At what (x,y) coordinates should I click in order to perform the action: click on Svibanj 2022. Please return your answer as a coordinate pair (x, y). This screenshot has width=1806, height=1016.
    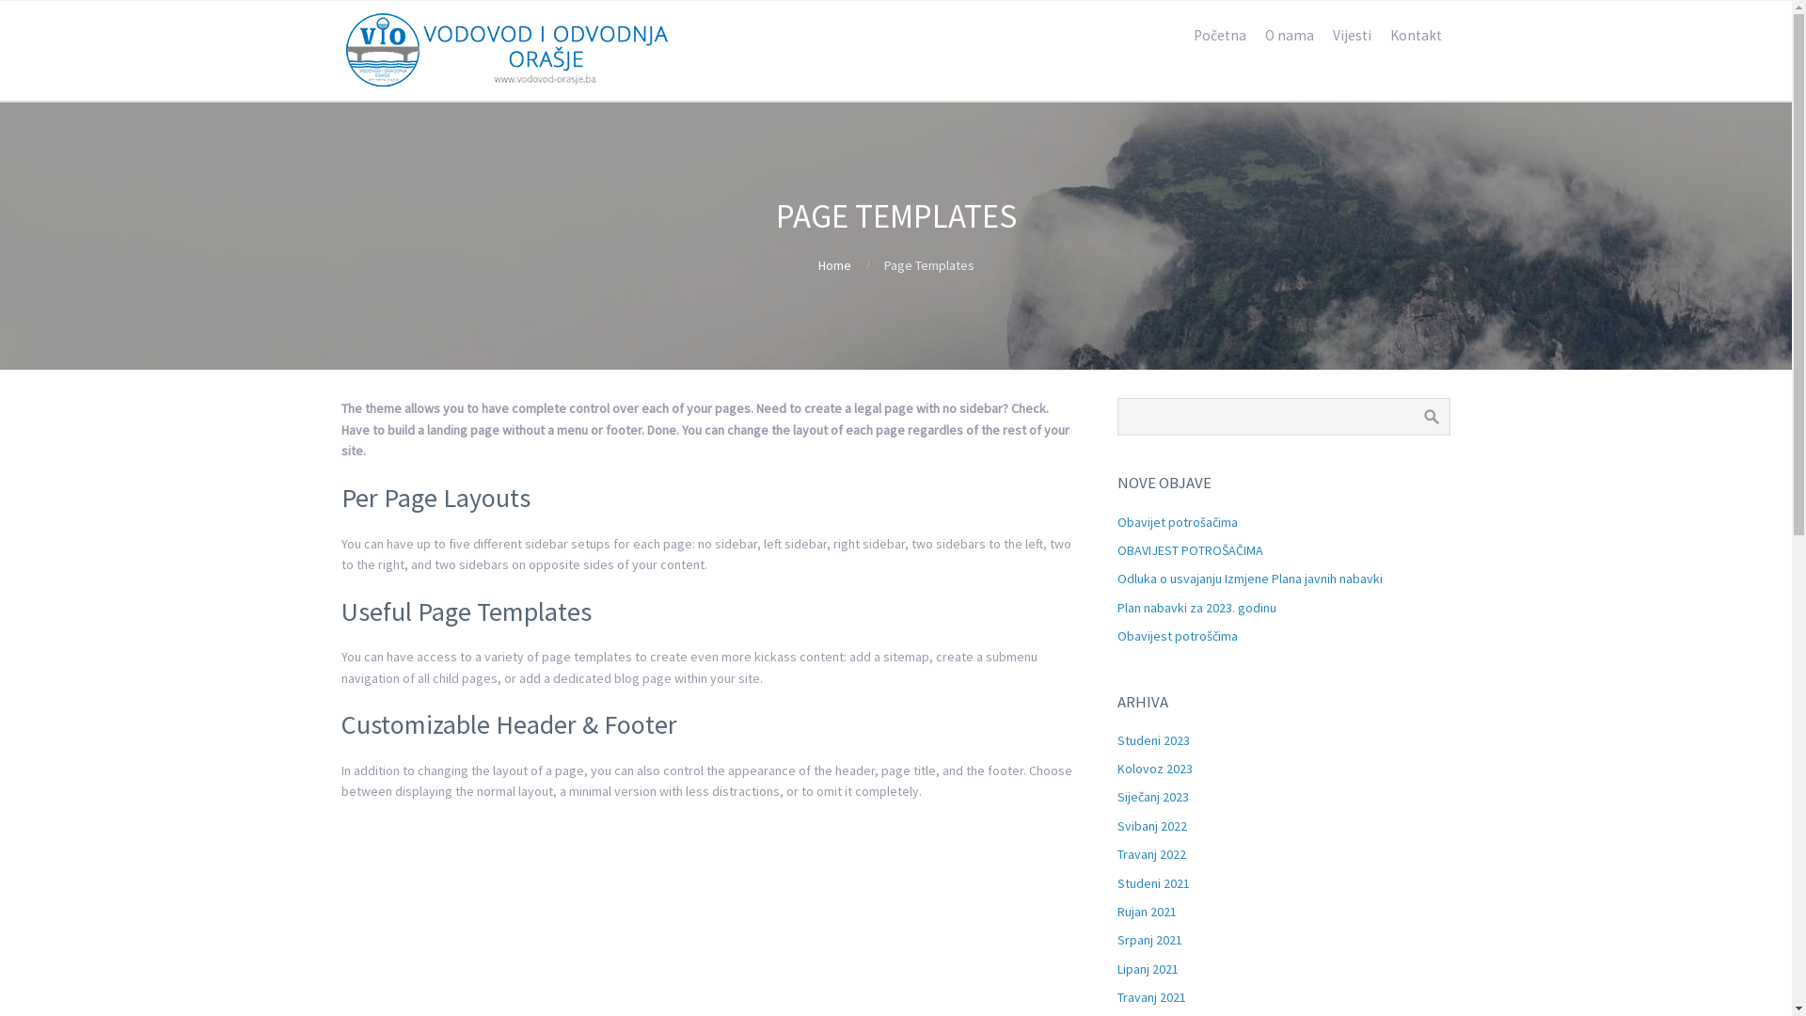
    Looking at the image, I should click on (1152, 826).